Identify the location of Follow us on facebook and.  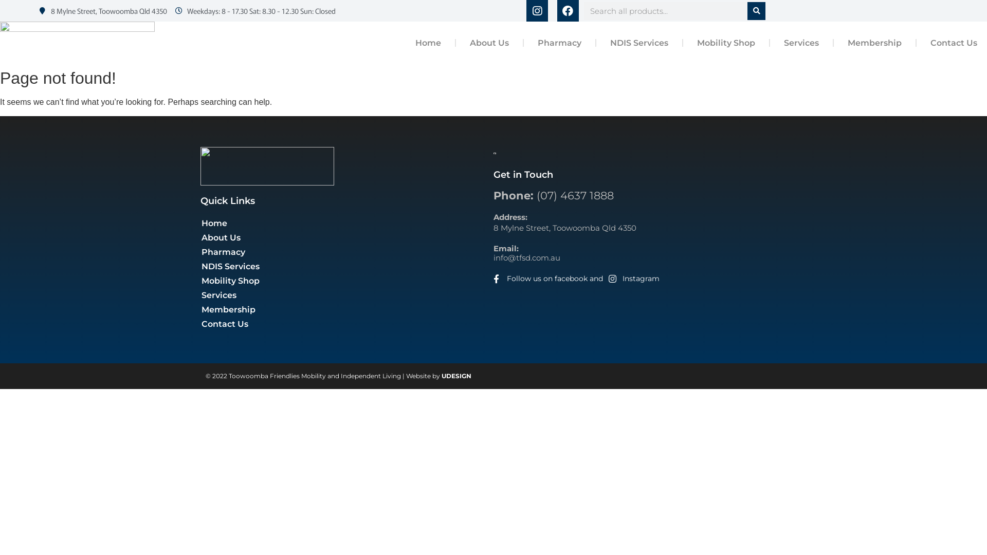
(548, 279).